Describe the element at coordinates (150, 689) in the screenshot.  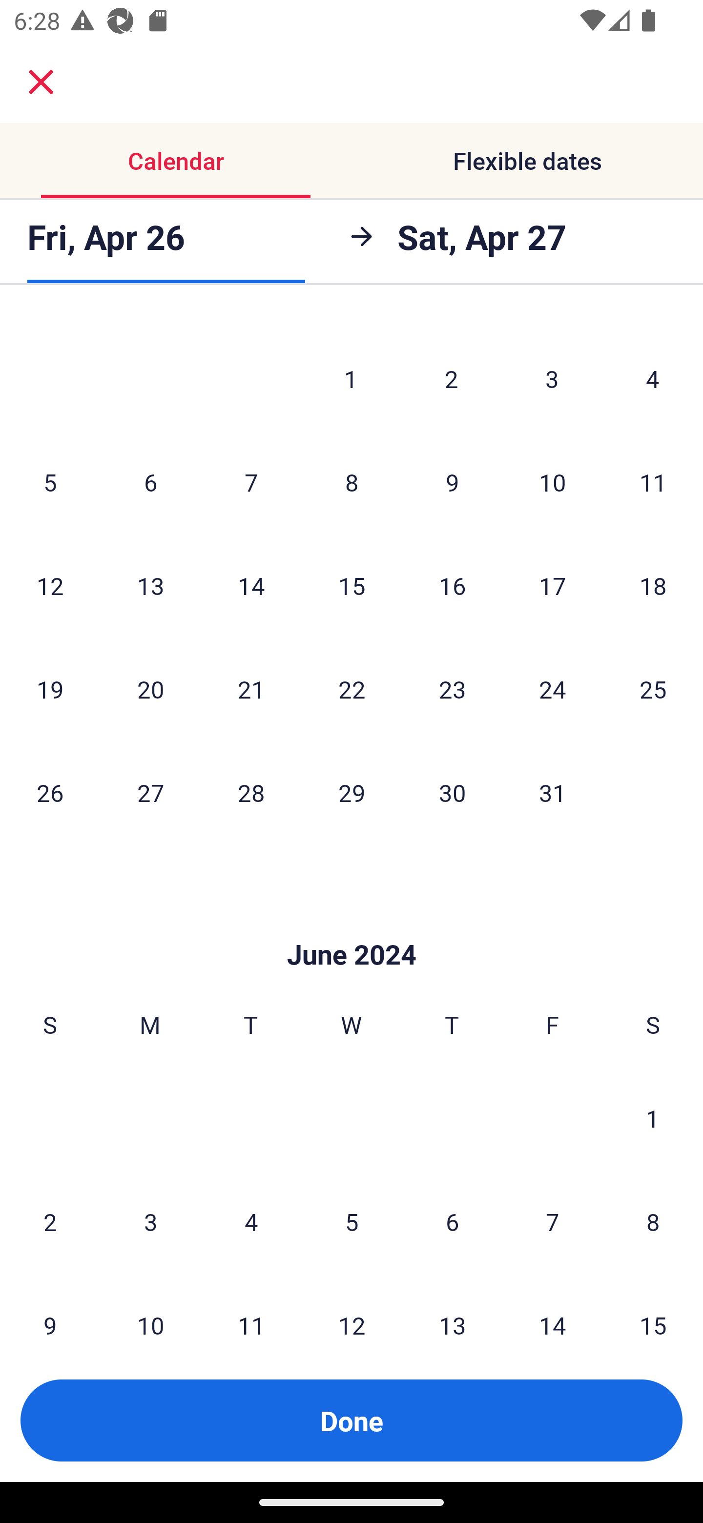
I see `20 Monday, May 20, 2024` at that location.